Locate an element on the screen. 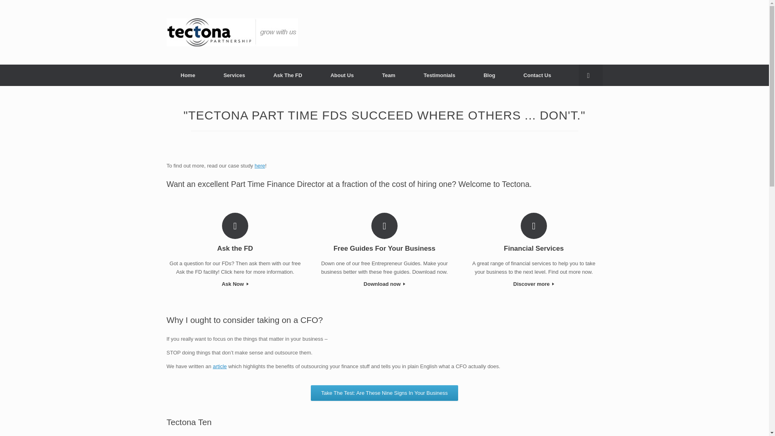 The height and width of the screenshot is (436, 775). Download now is located at coordinates (384, 284).